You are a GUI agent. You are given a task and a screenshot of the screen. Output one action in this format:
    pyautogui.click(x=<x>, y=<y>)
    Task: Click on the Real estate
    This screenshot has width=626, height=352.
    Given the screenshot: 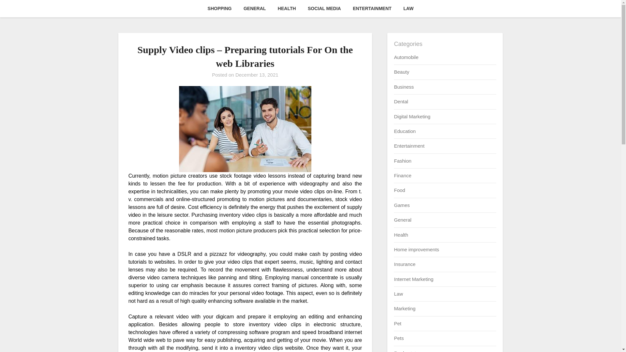 What is the action you would take?
    pyautogui.click(x=406, y=351)
    